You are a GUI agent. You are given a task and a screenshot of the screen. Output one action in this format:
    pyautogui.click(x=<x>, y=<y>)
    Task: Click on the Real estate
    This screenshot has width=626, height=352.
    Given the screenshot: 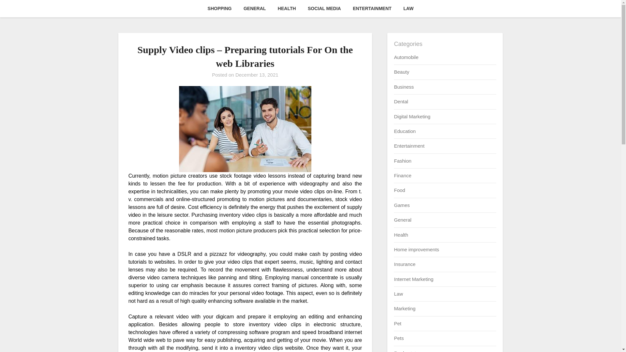 What is the action you would take?
    pyautogui.click(x=406, y=351)
    